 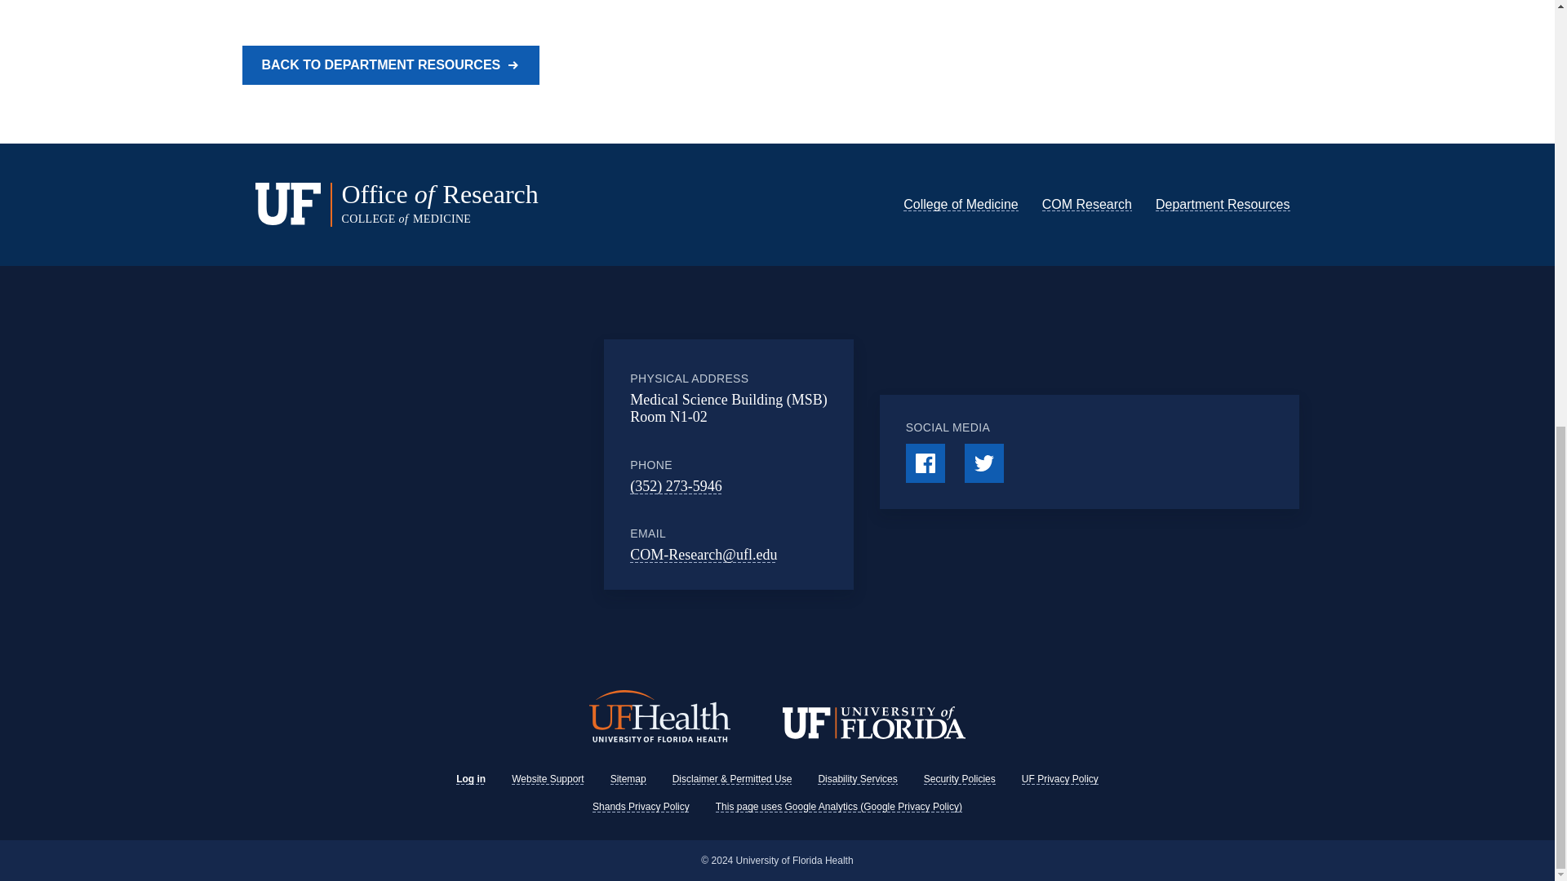 I want to click on COM Research, so click(x=1086, y=204).